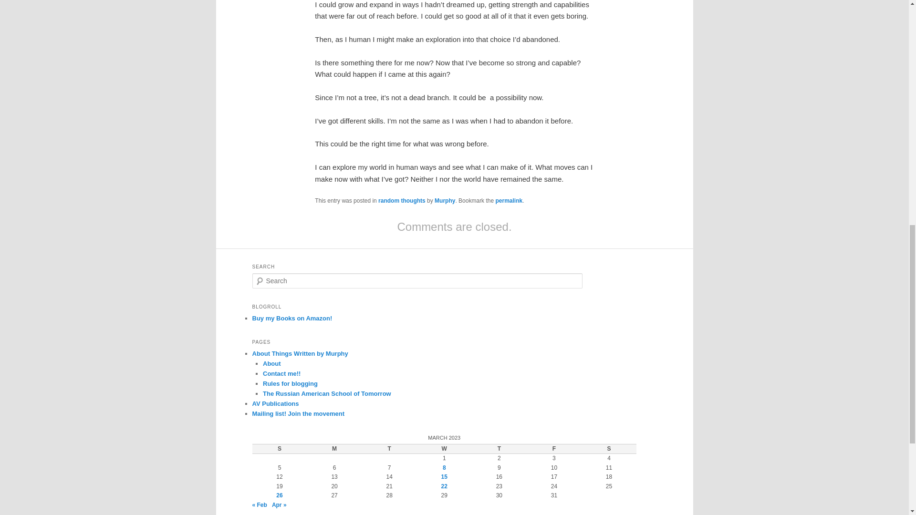 Image resolution: width=916 pixels, height=515 pixels. Describe the element at coordinates (444, 468) in the screenshot. I see `8` at that location.